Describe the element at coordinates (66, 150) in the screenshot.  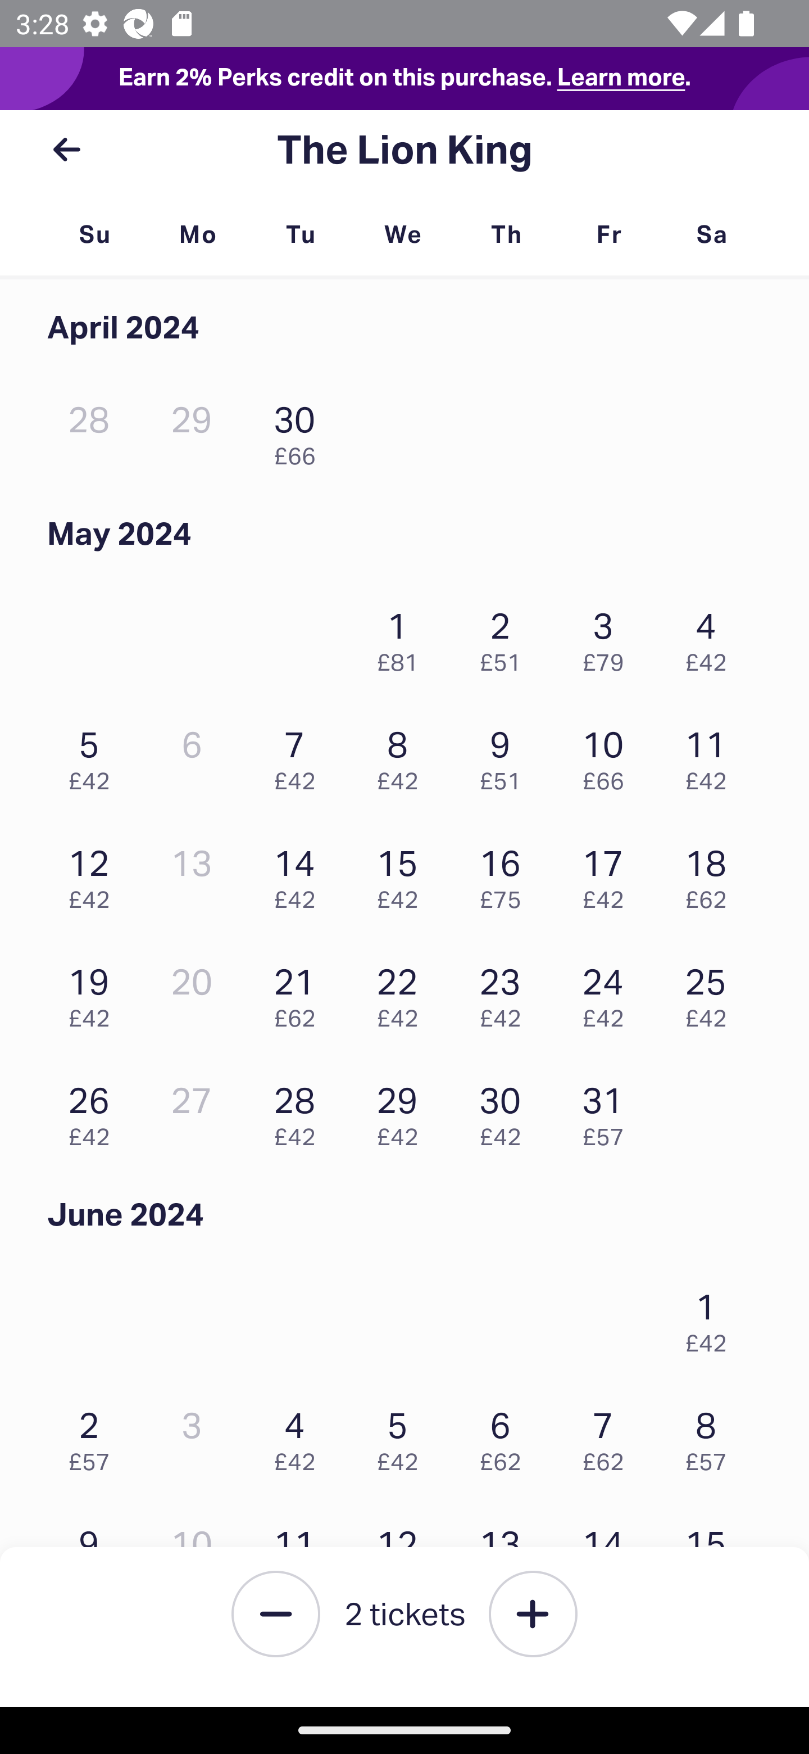
I see `back button` at that location.